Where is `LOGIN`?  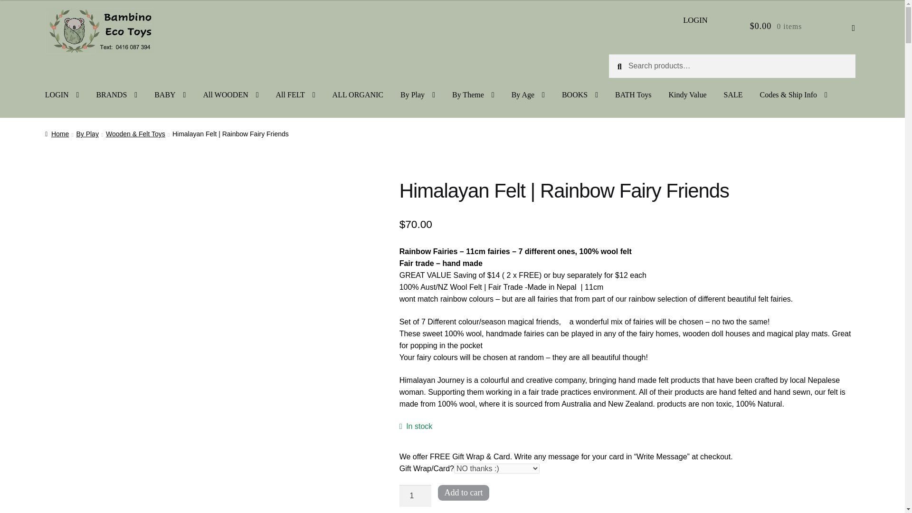 LOGIN is located at coordinates (62, 95).